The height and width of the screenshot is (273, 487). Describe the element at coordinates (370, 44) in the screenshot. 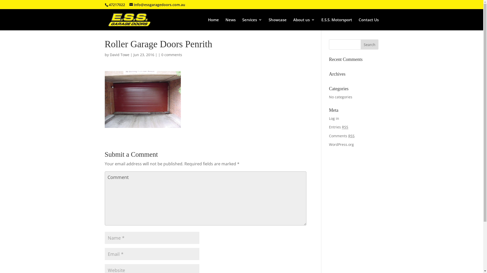

I see `Search` at that location.